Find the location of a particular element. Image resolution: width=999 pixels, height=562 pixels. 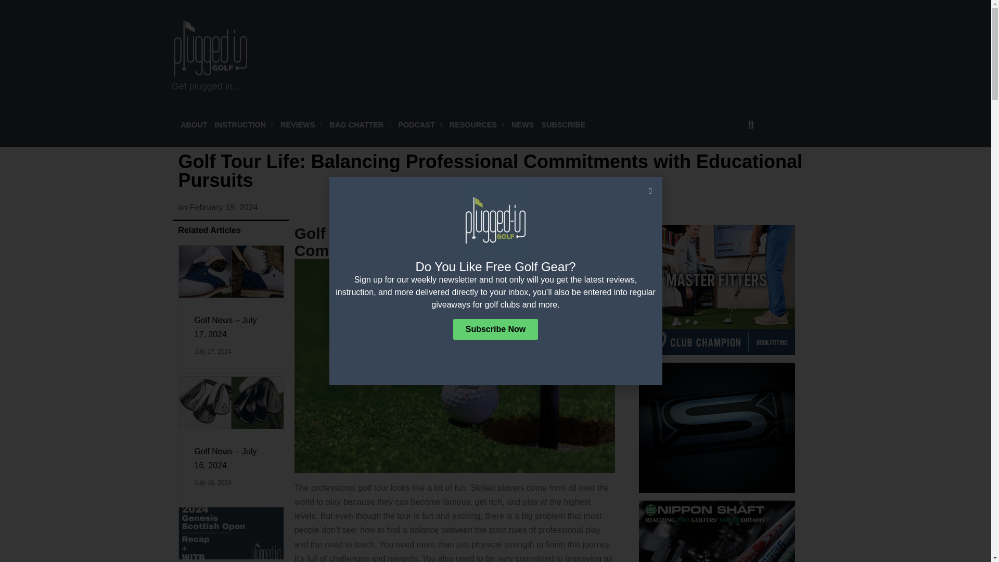

ABOUT is located at coordinates (194, 125).